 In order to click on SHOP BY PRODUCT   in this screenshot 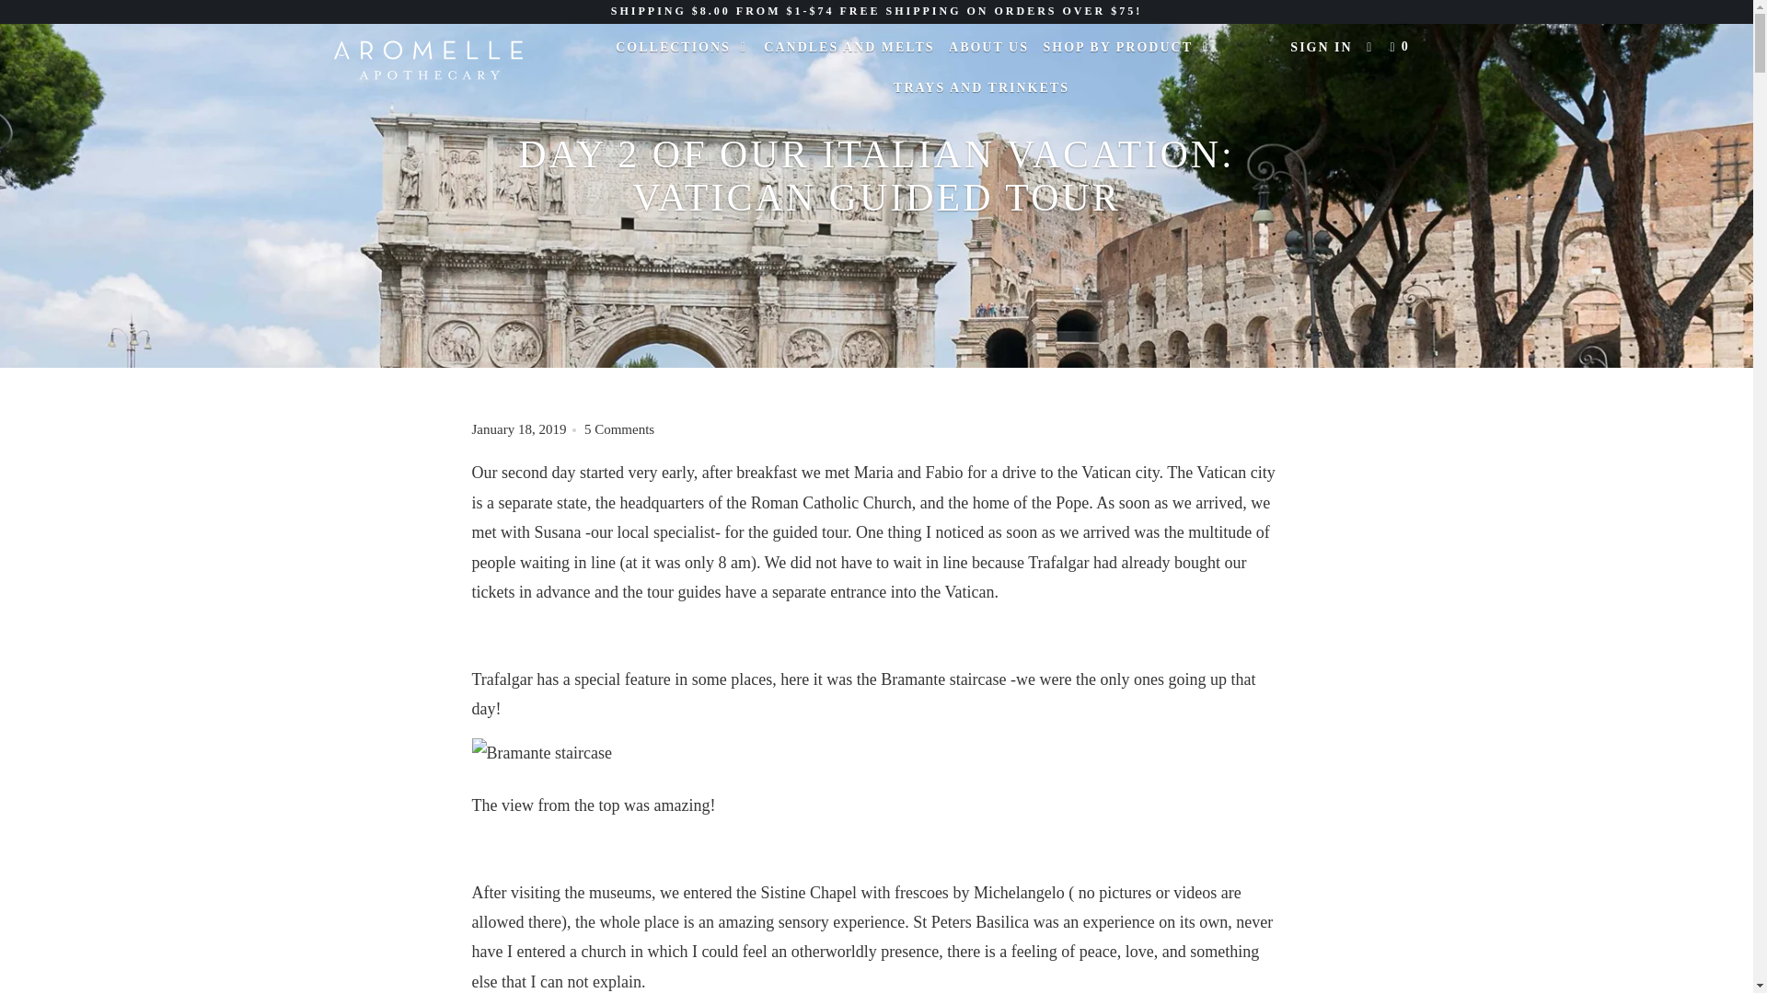, I will do `click(1126, 48)`.